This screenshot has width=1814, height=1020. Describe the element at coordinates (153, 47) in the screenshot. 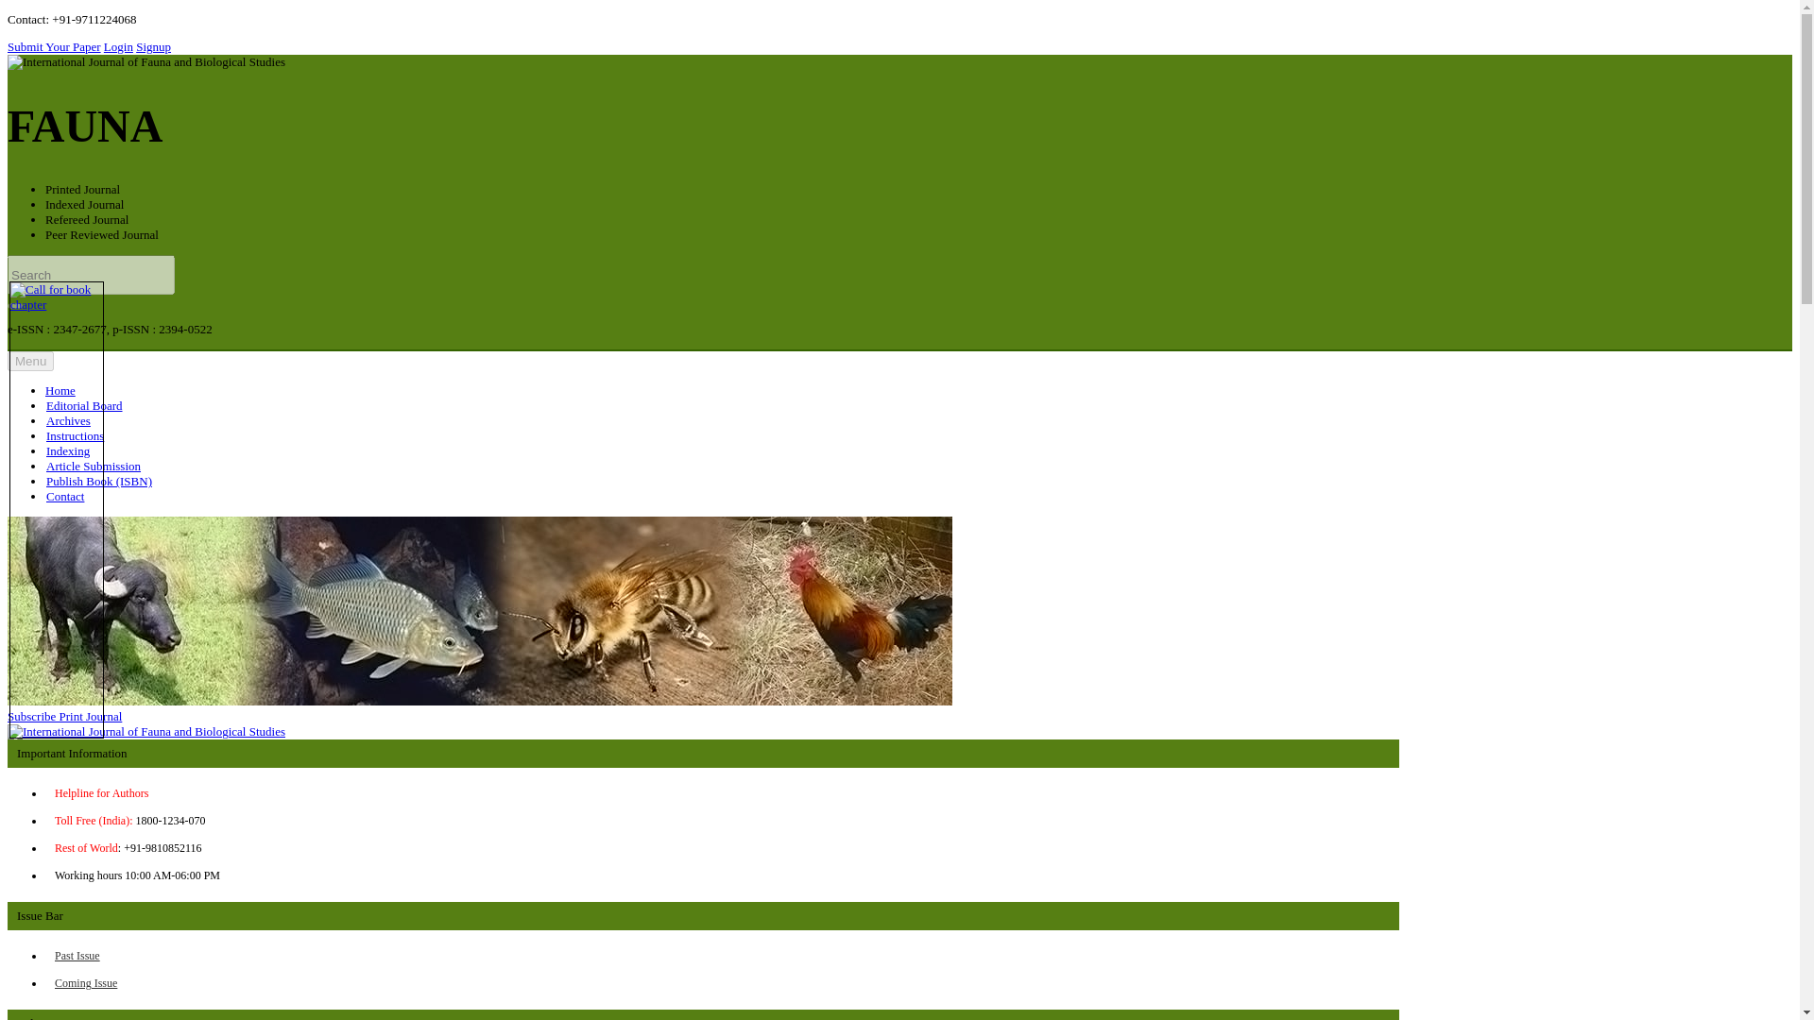

I see `Signup` at that location.